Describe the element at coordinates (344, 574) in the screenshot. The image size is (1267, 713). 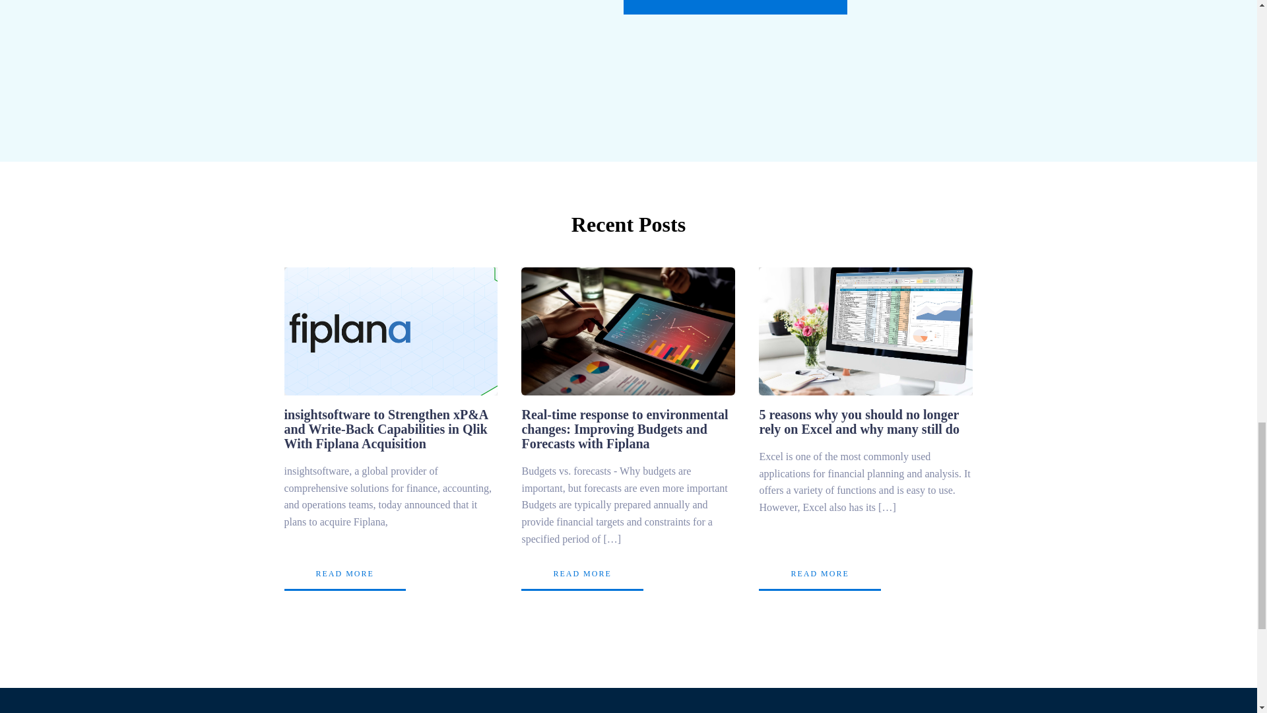
I see `READ MORE` at that location.